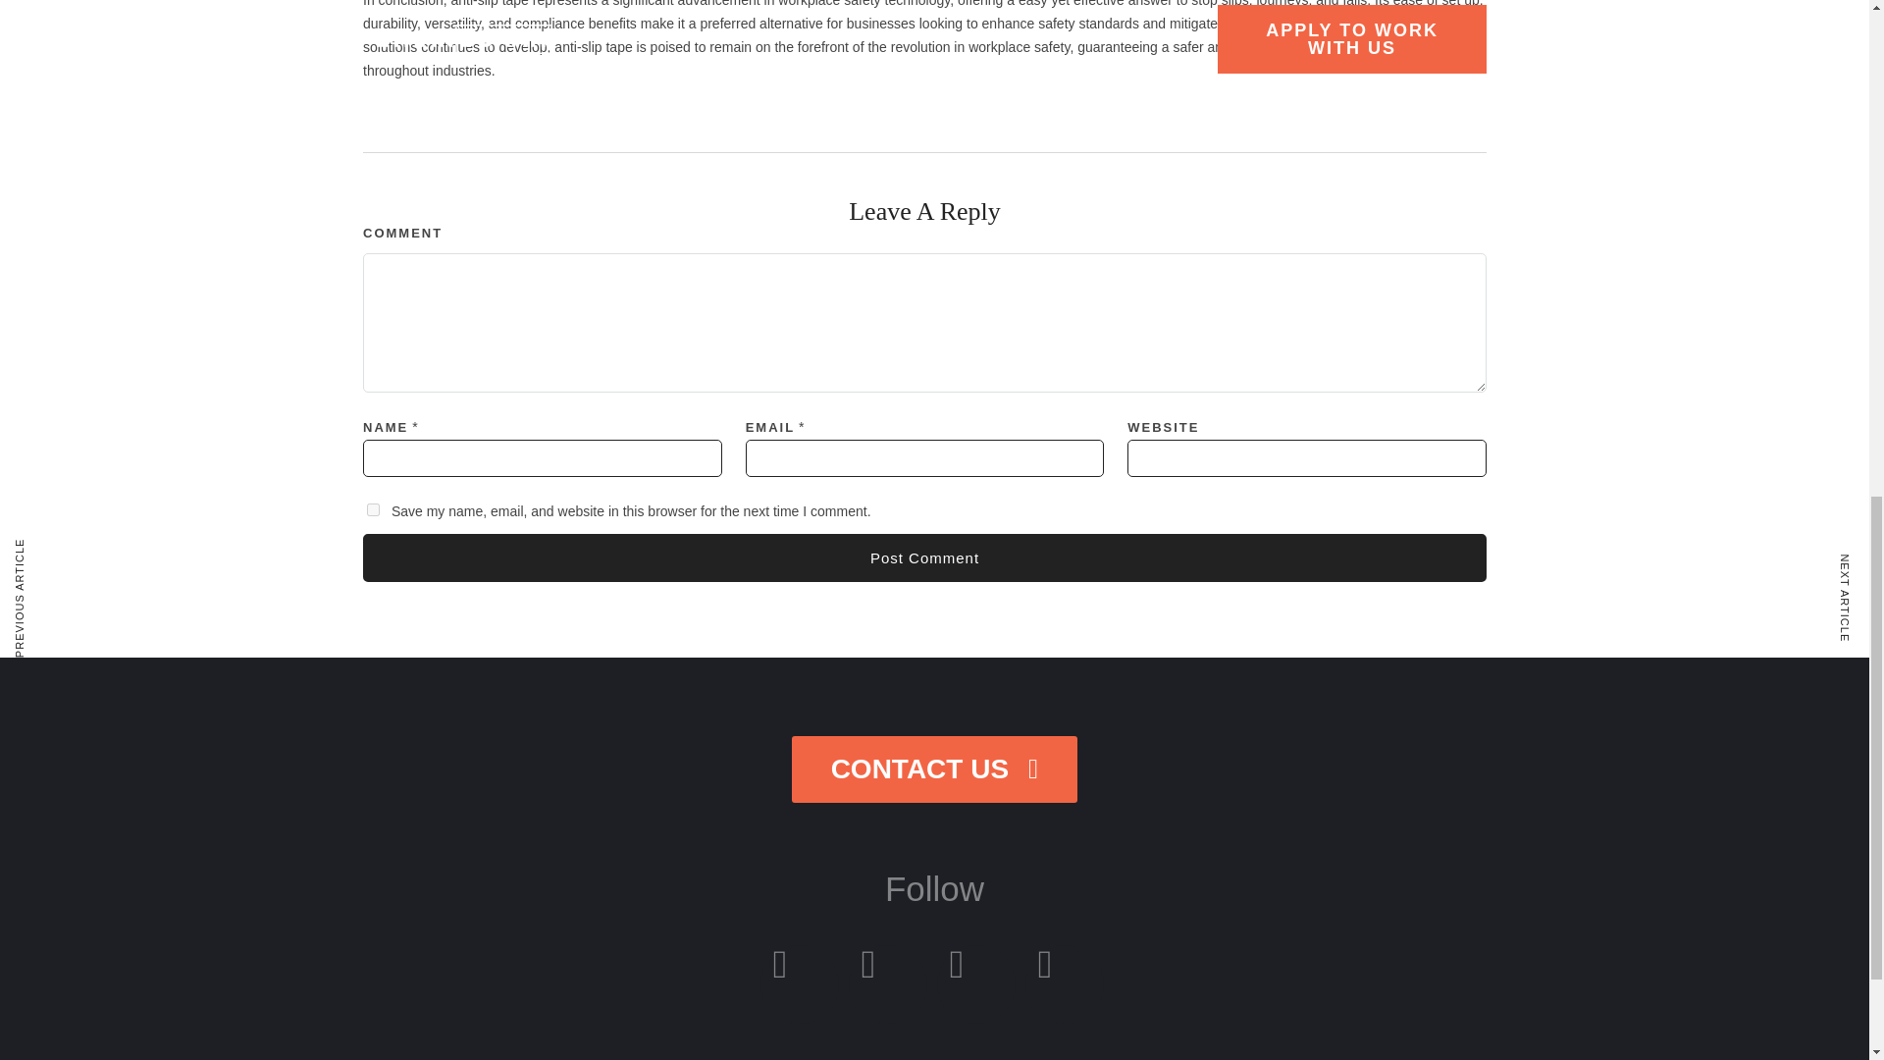 The height and width of the screenshot is (1060, 1884). I want to click on Post Comment, so click(924, 558).